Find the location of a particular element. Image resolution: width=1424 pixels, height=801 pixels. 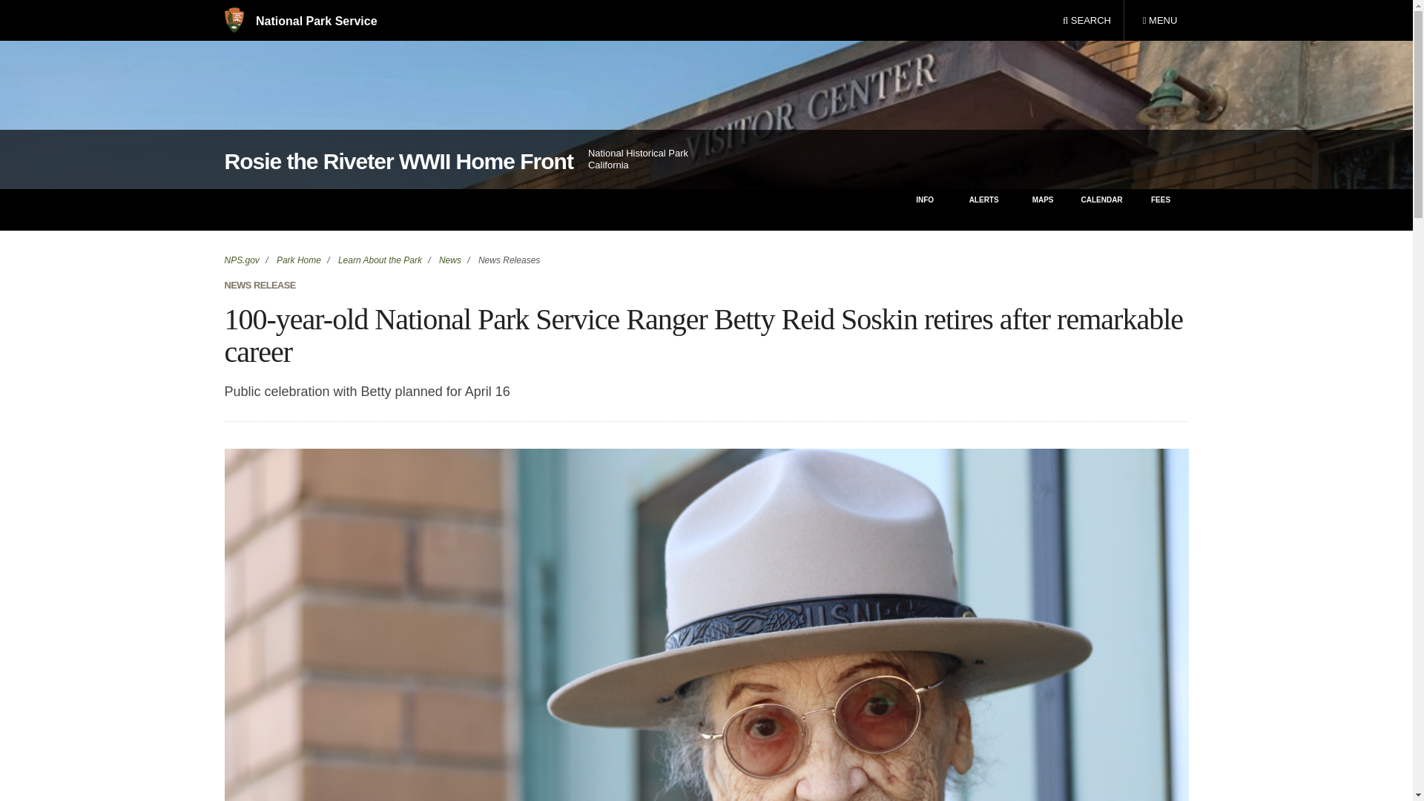

INFO is located at coordinates (924, 209).